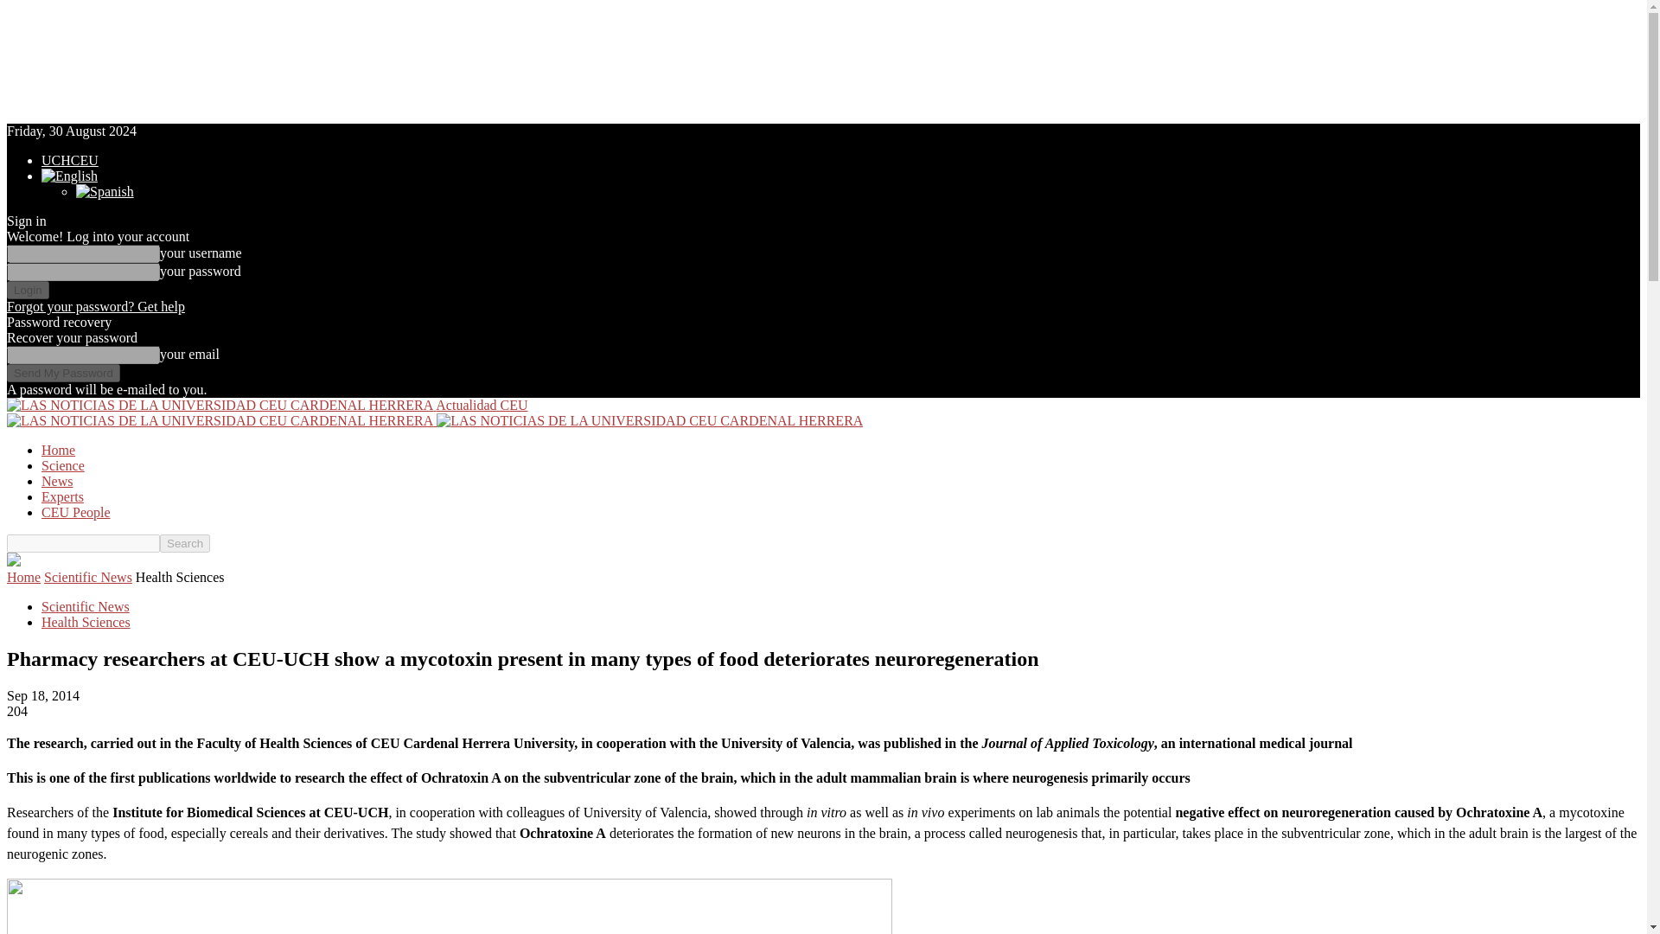 Image resolution: width=1660 pixels, height=934 pixels. Describe the element at coordinates (22, 577) in the screenshot. I see `Home` at that location.